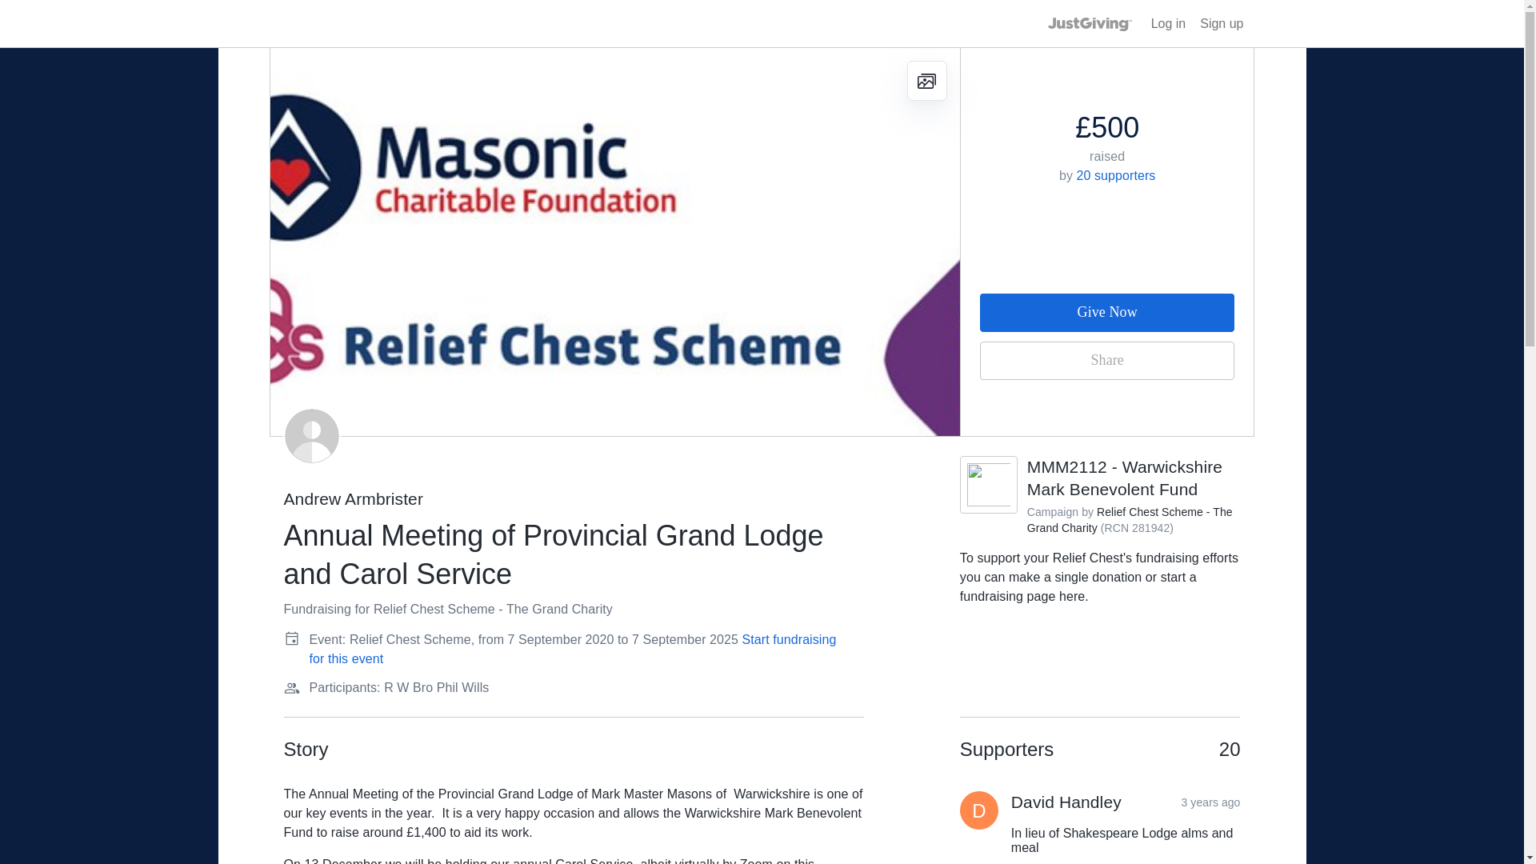 This screenshot has height=864, width=1536. What do you see at coordinates (1107, 312) in the screenshot?
I see `Give Now` at bounding box center [1107, 312].